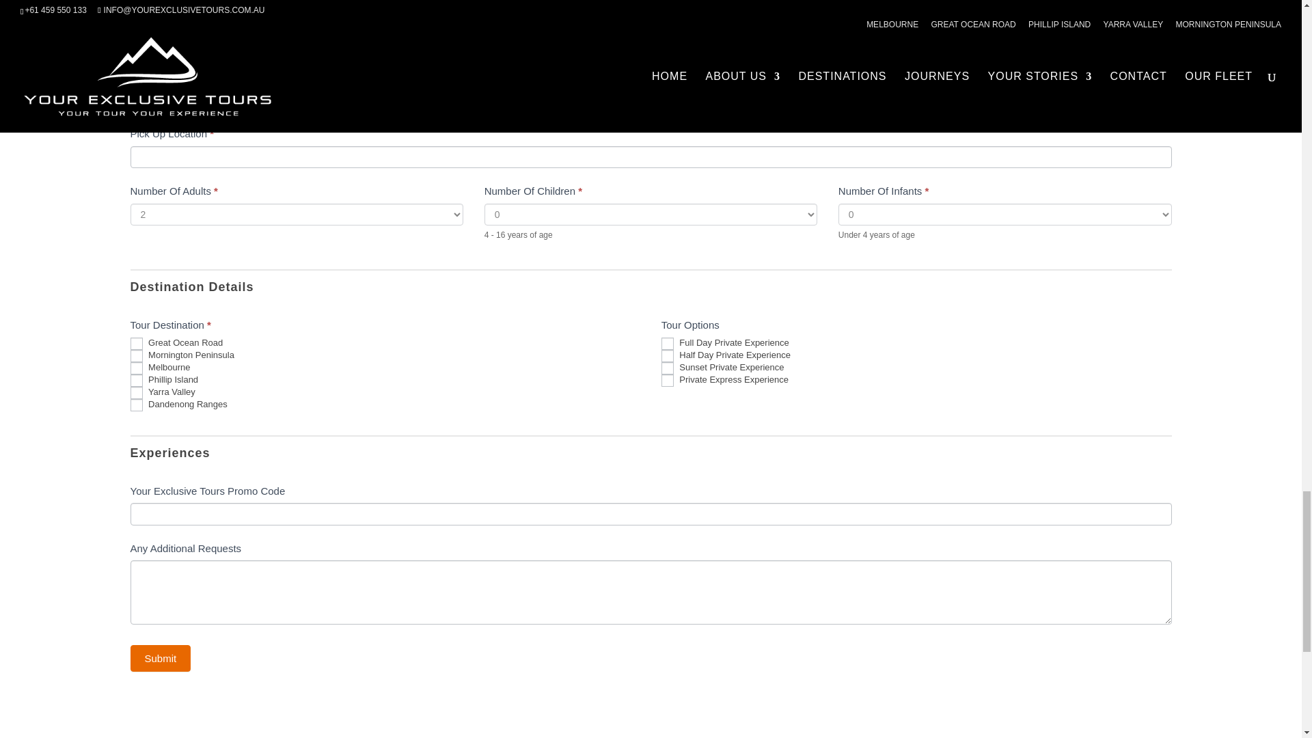  I want to click on DR, so click(135, 405).